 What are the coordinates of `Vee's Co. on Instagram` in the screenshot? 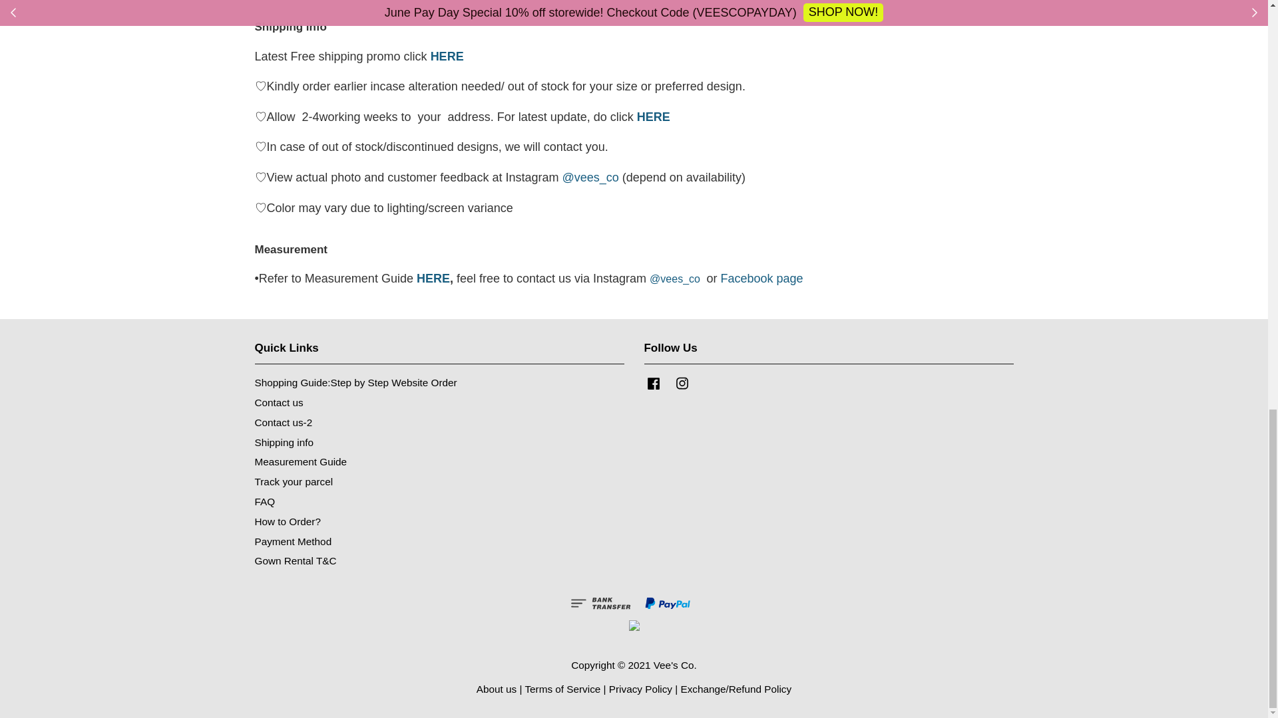 It's located at (682, 389).